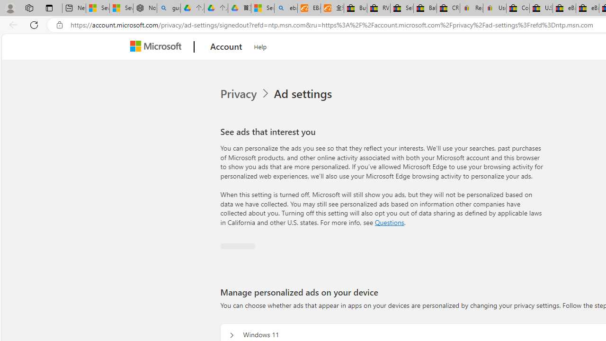 This screenshot has width=606, height=341. I want to click on Ad settings, so click(305, 94).